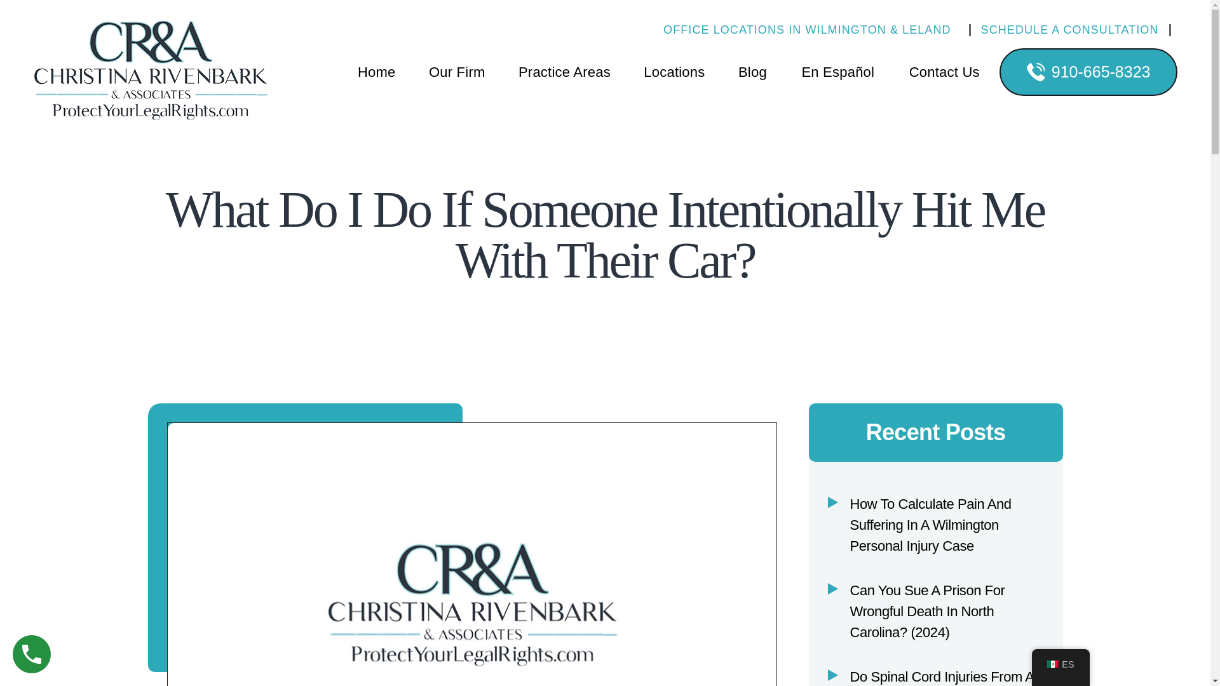 This screenshot has height=686, width=1220. Describe the element at coordinates (564, 71) in the screenshot. I see `Practice Areas` at that location.